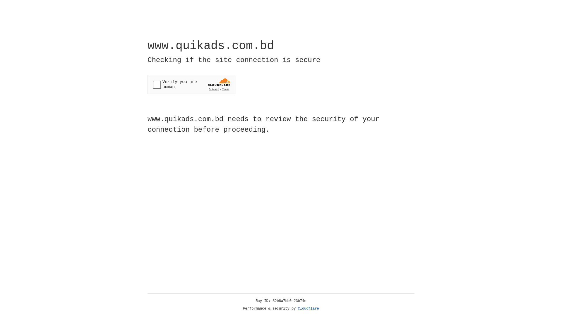 Image resolution: width=562 pixels, height=316 pixels. I want to click on Widget containing a Cloudflare security challenge, so click(191, 84).